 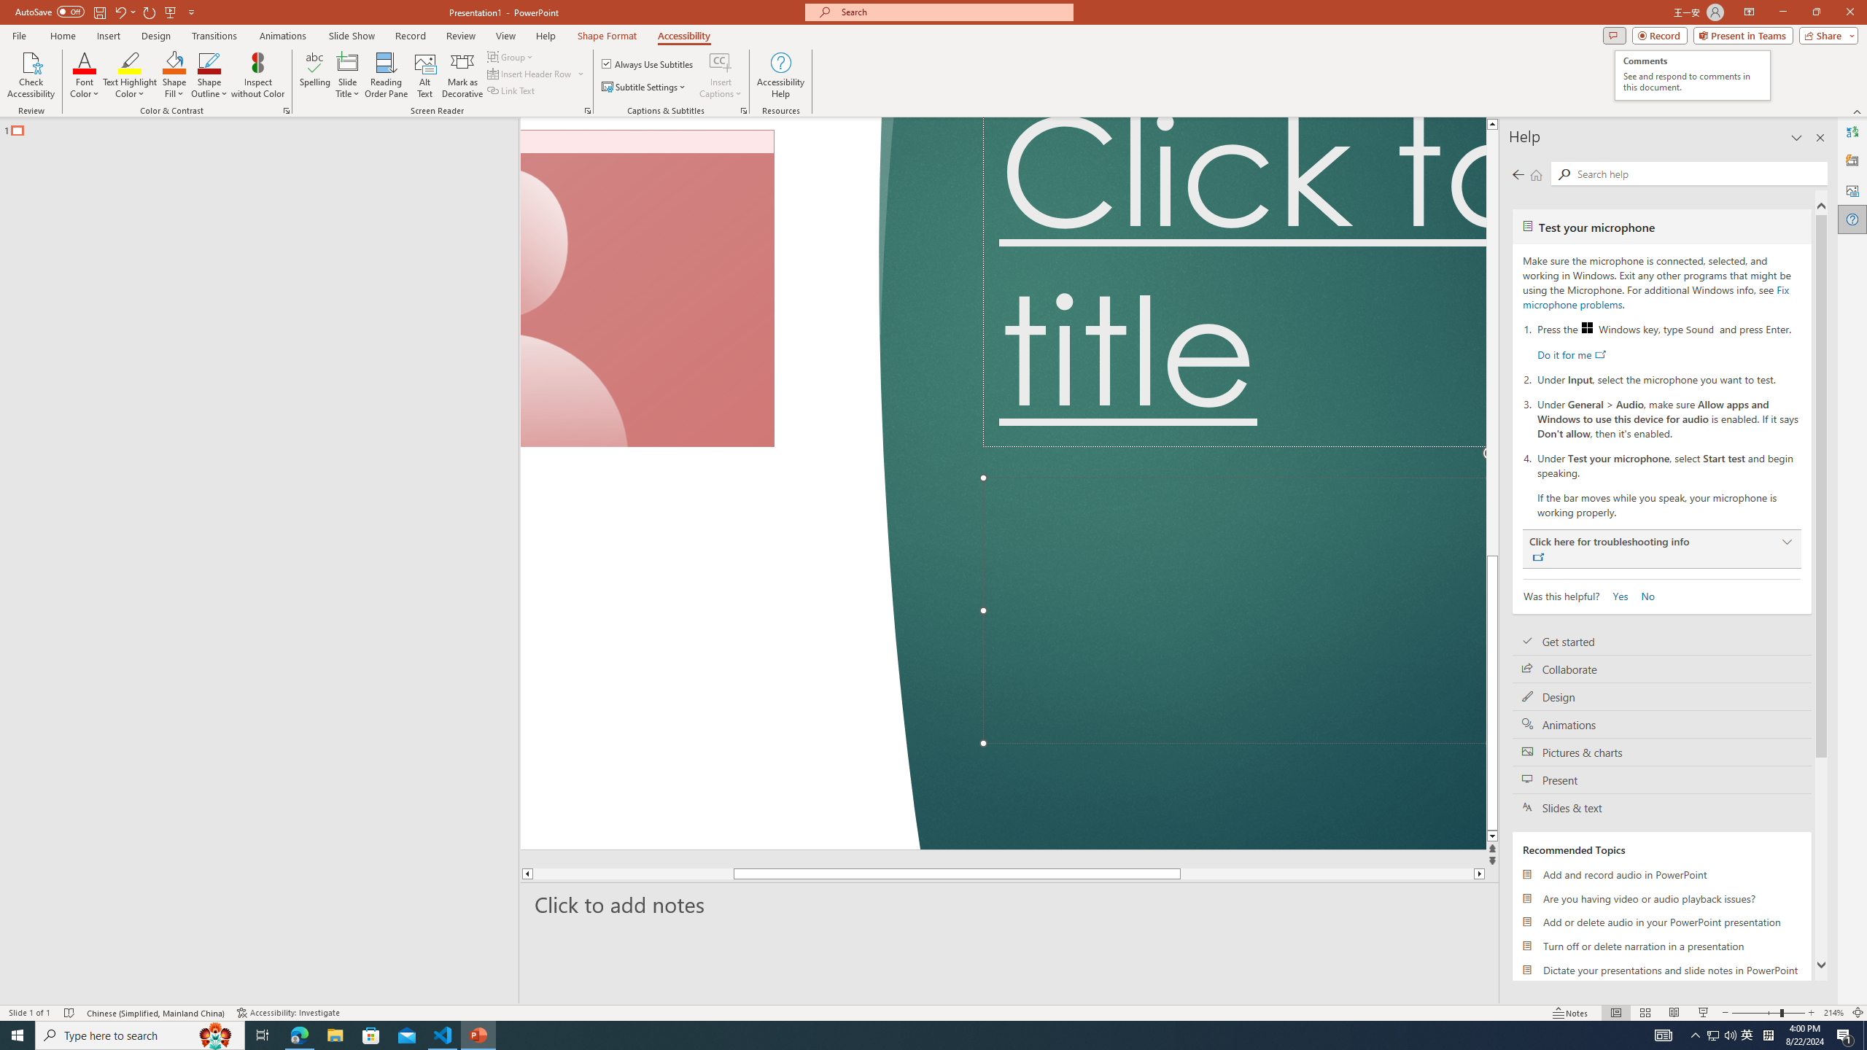 I want to click on Minimize, so click(x=1782, y=12).